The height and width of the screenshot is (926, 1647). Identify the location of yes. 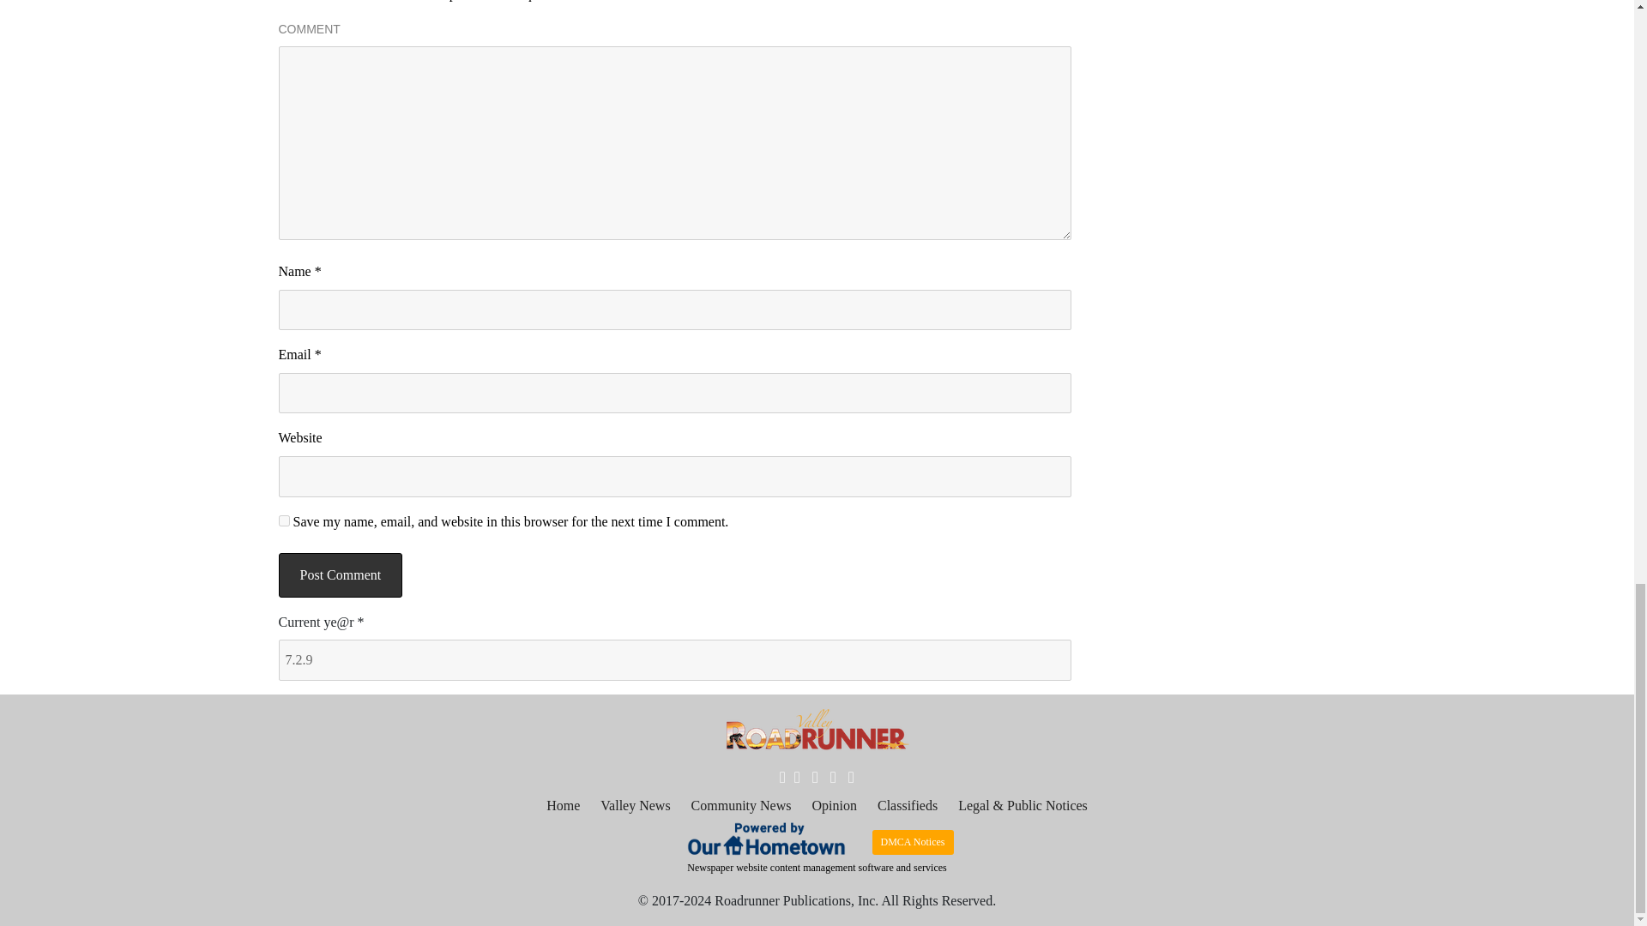
(283, 520).